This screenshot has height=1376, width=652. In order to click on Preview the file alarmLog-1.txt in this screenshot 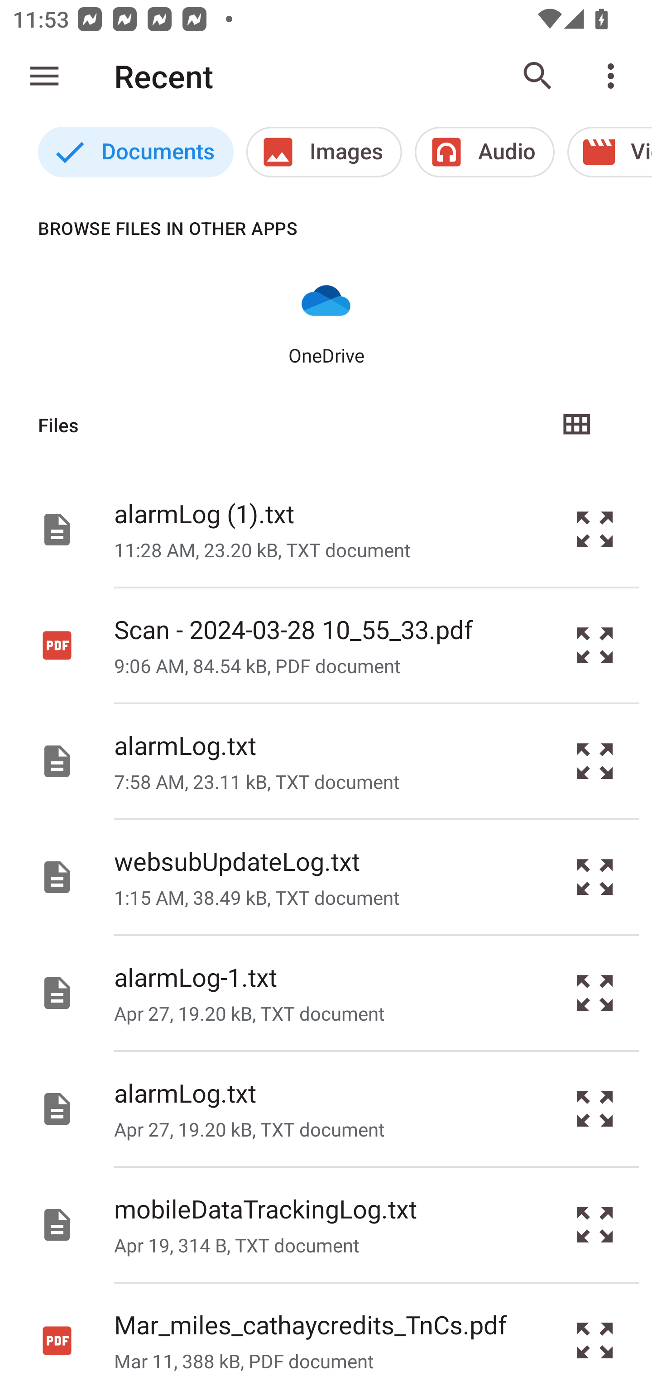, I will do `click(595, 993)`.